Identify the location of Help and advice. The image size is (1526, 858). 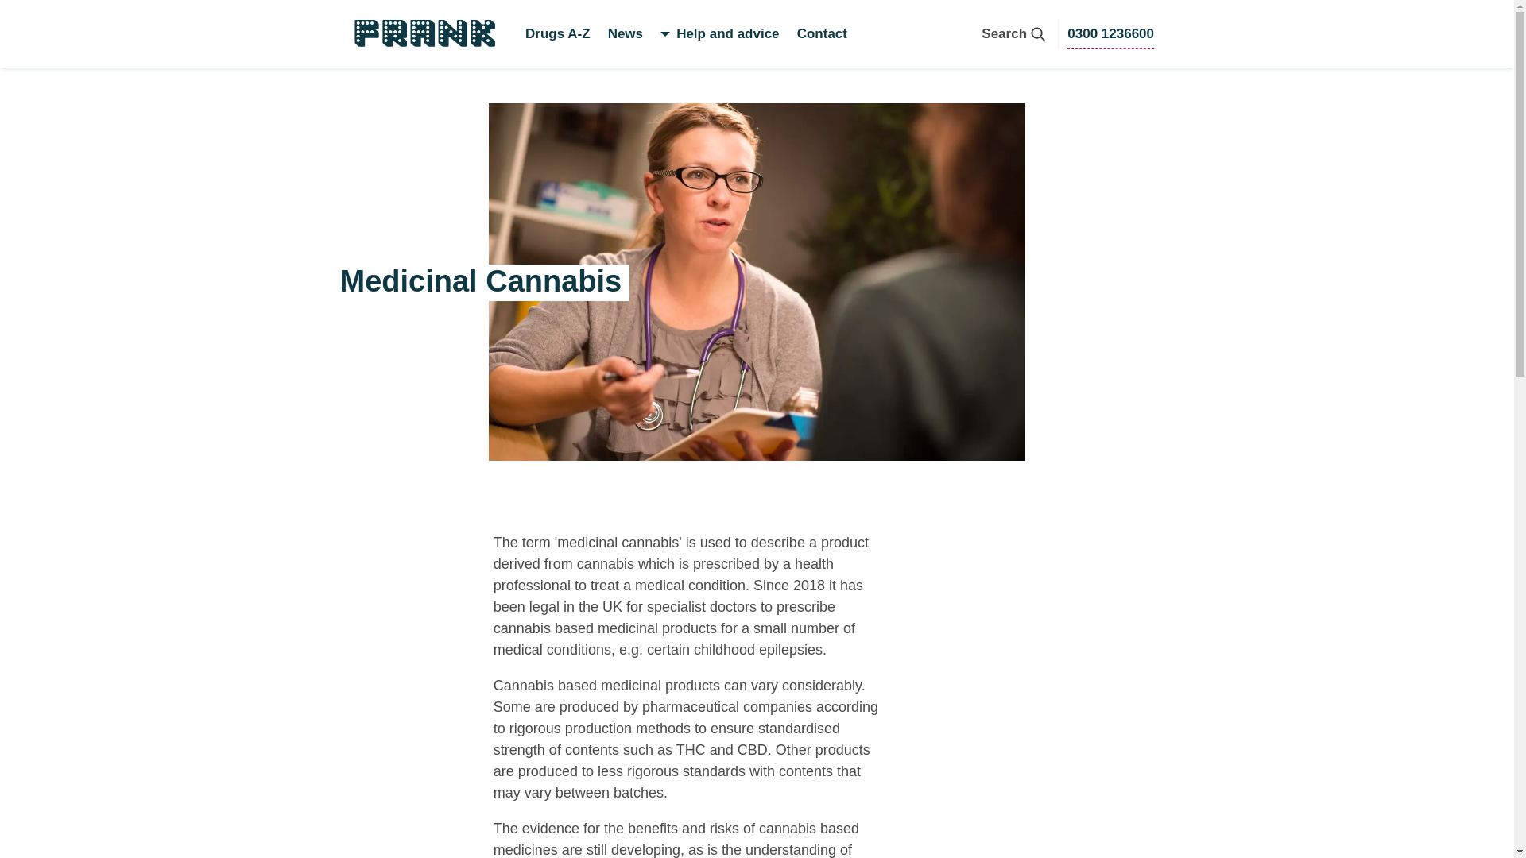
(726, 33).